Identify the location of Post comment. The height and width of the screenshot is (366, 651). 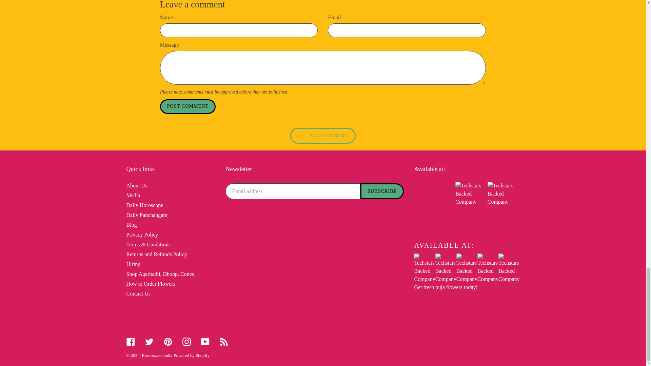
(188, 106).